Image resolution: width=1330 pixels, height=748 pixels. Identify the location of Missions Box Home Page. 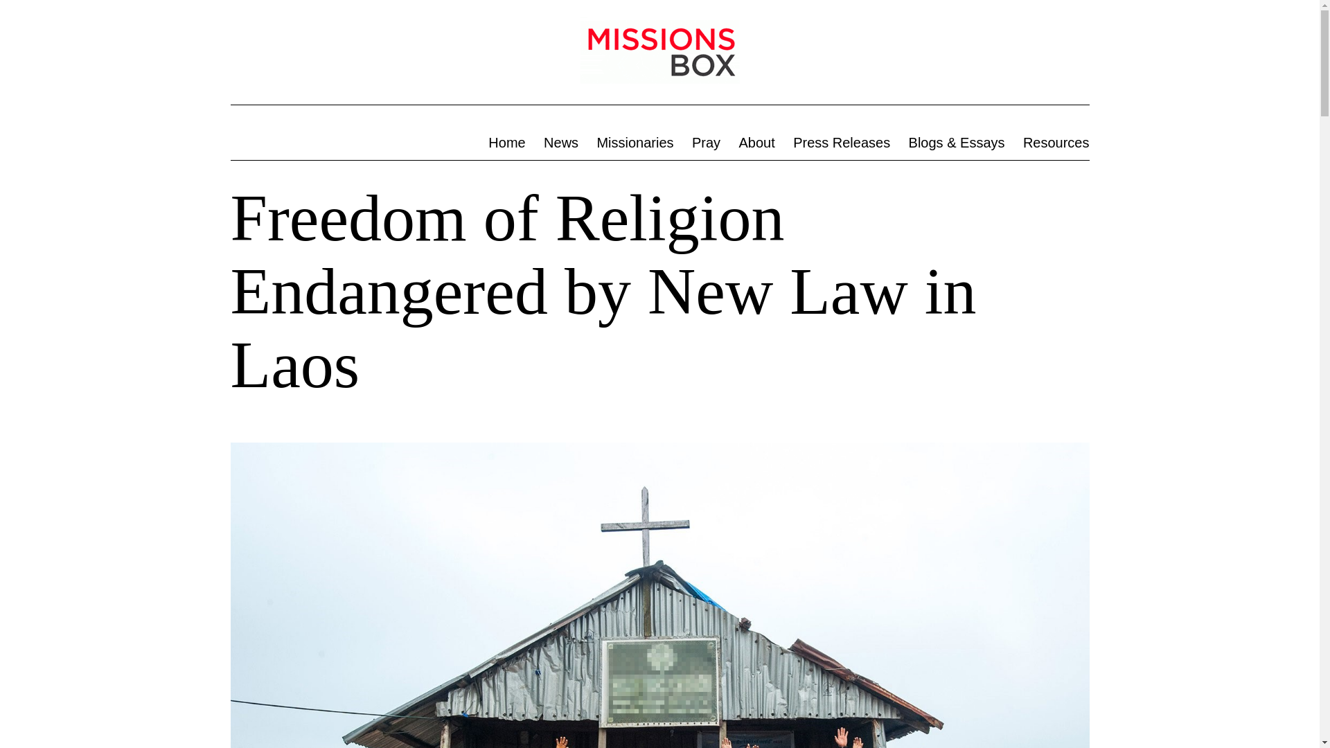
(506, 143).